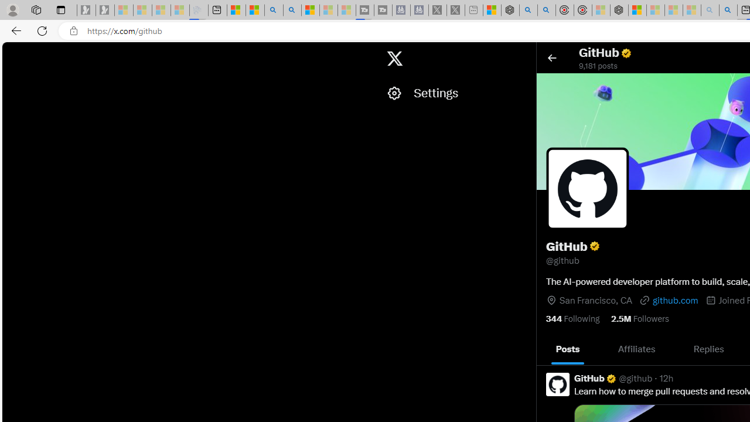 Image resolution: width=750 pixels, height=422 pixels. I want to click on Affiliates, so click(636, 349).